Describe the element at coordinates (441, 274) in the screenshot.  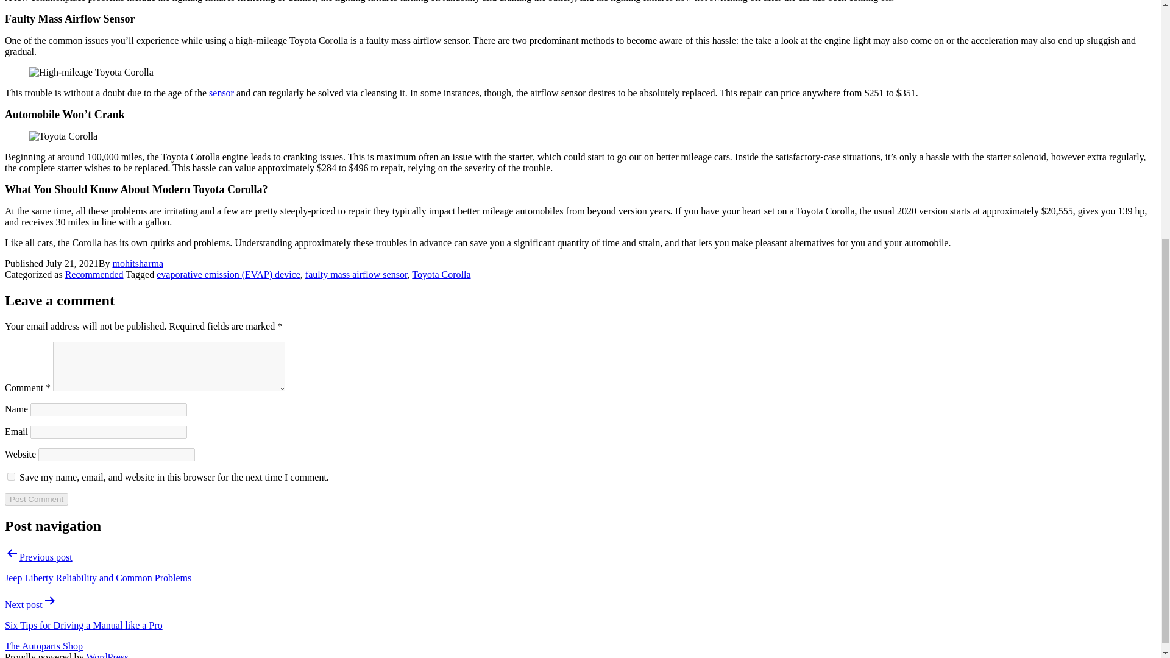
I see `Toyota Corolla` at that location.